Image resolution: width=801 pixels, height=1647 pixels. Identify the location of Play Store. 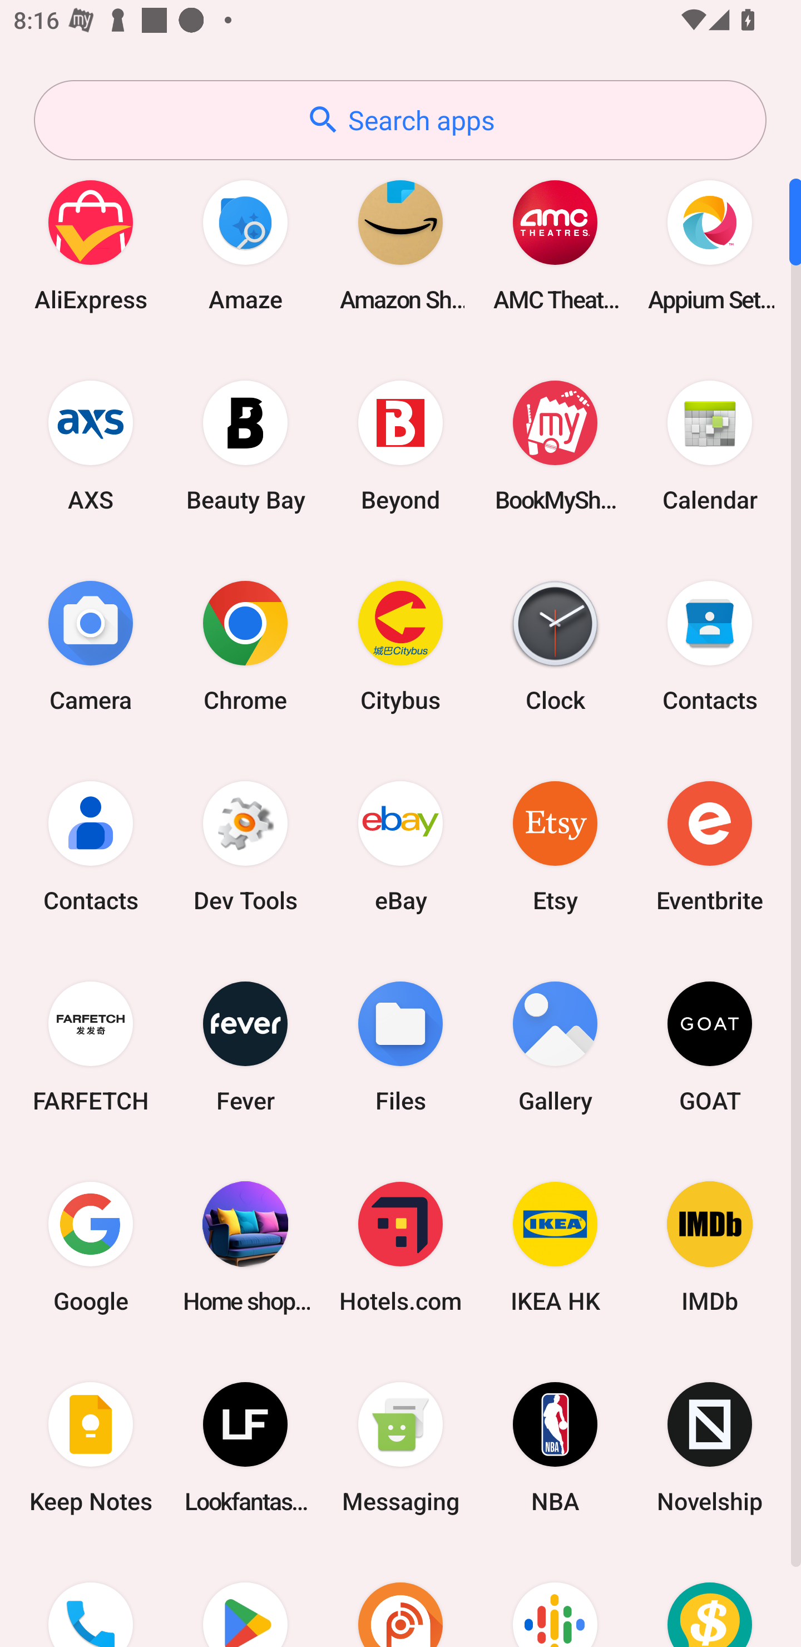
(245, 1597).